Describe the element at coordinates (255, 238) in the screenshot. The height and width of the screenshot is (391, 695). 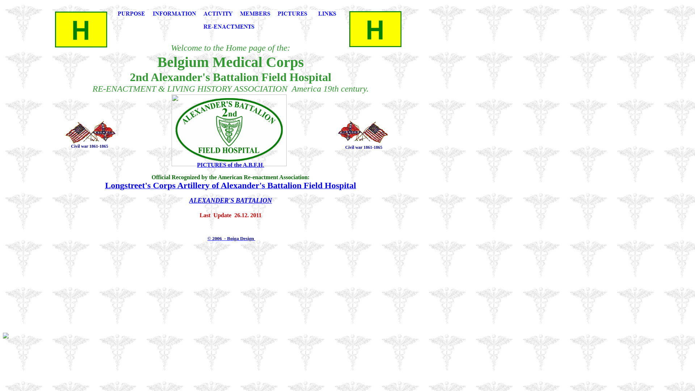
I see ` ` at that location.